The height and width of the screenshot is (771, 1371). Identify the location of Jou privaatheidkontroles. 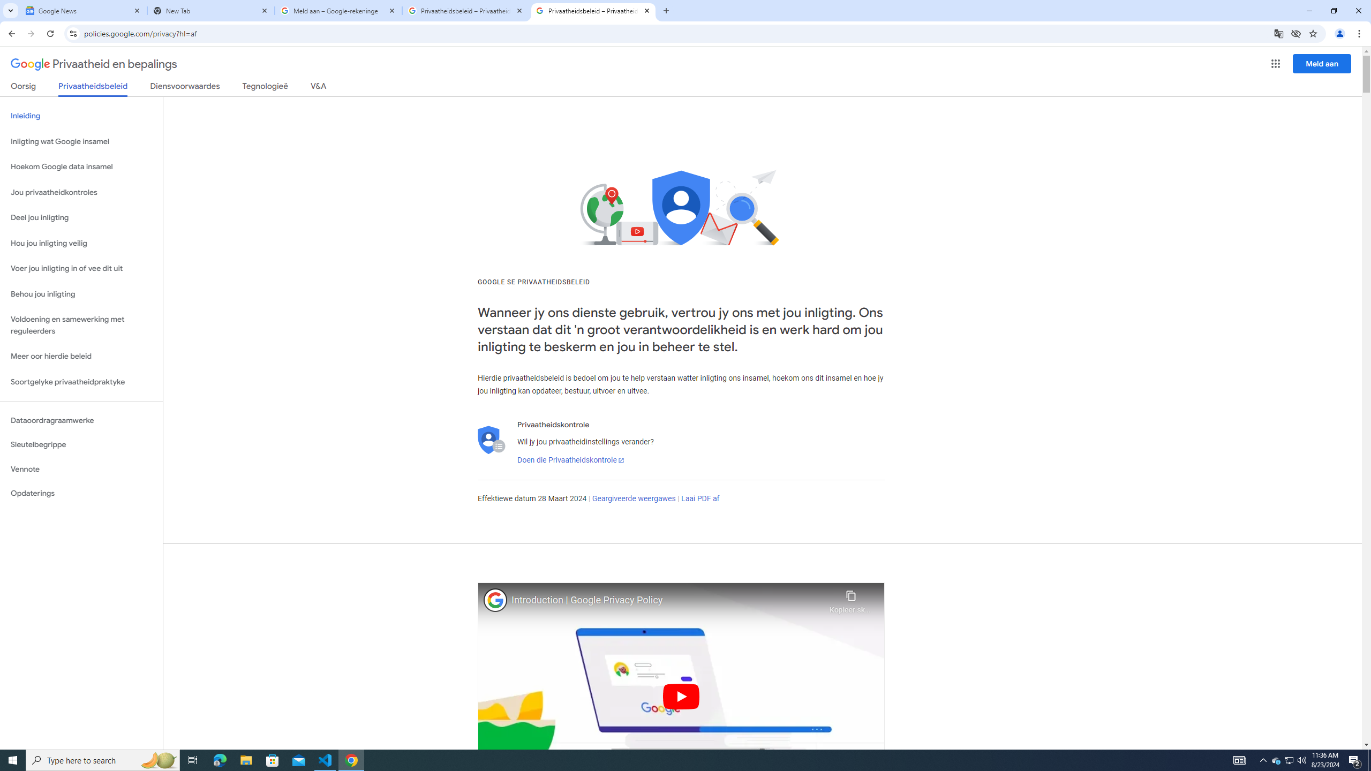
(81, 193).